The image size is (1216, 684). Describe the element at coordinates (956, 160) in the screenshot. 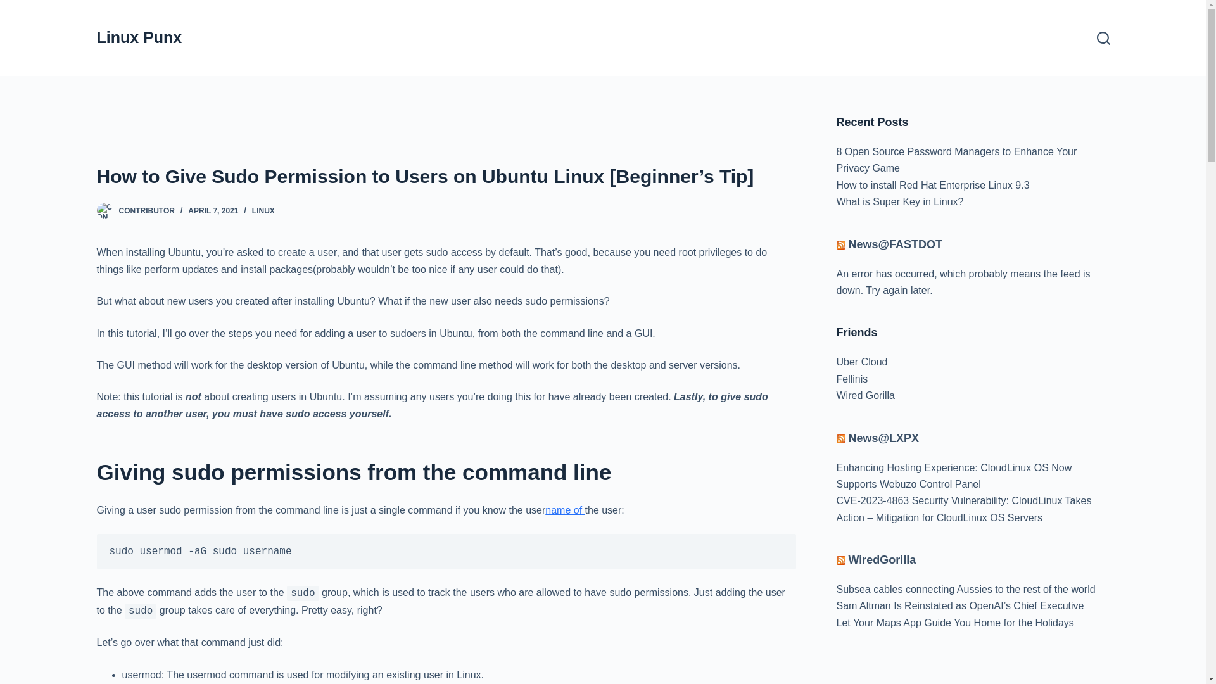

I see `8 Open Source Password Managers to Enhance Your Privacy Game` at that location.